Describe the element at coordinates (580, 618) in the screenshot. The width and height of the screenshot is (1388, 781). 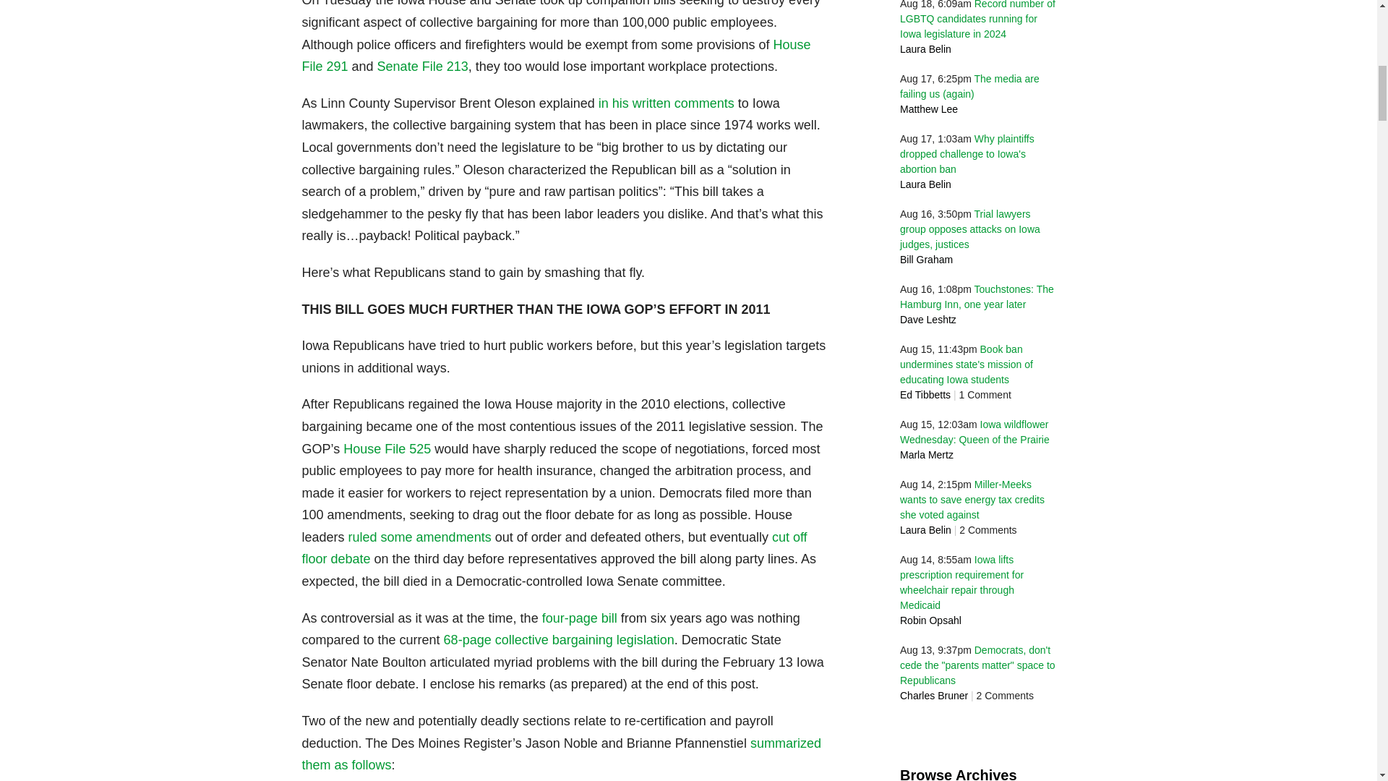
I see `four-page bill` at that location.